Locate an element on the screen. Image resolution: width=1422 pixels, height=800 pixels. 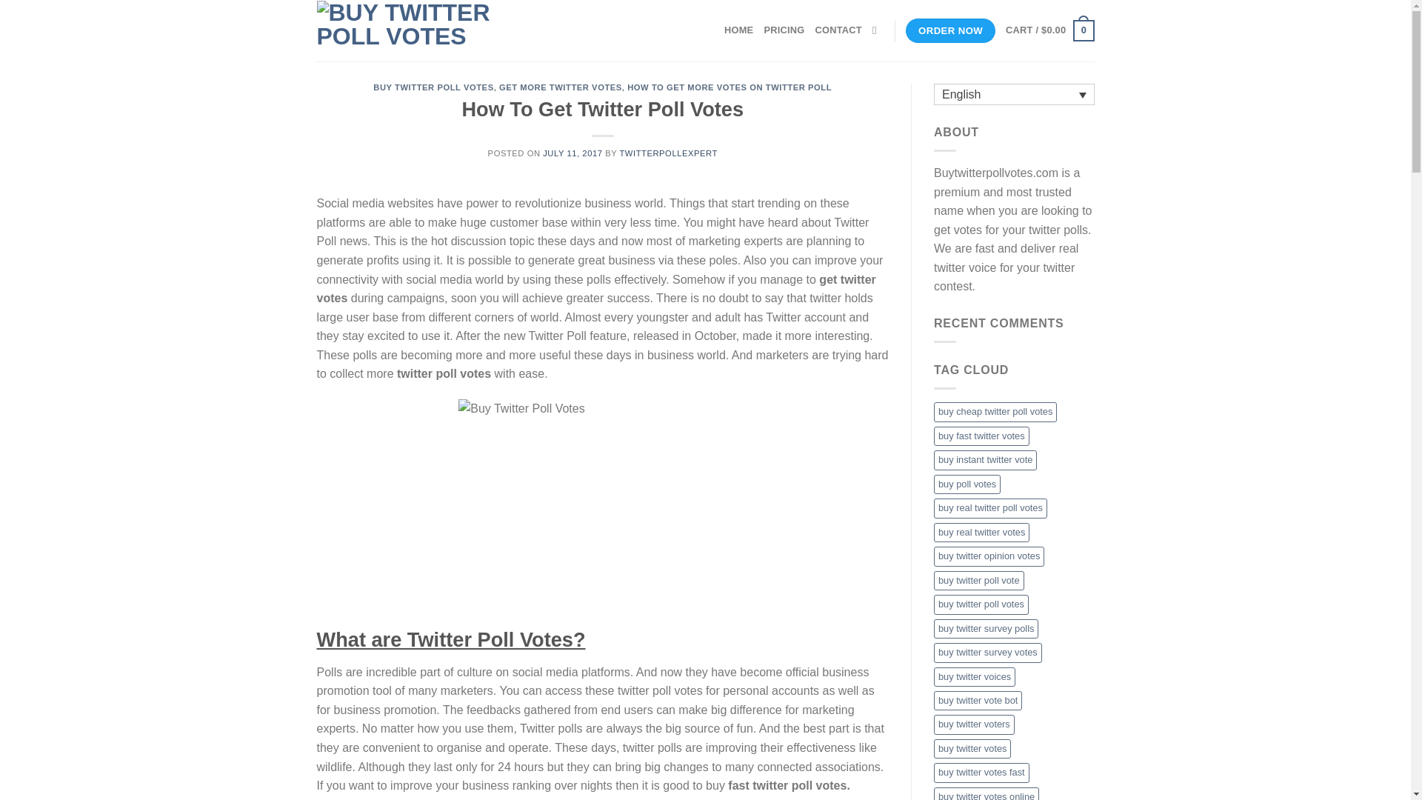
CONTACT is located at coordinates (838, 30).